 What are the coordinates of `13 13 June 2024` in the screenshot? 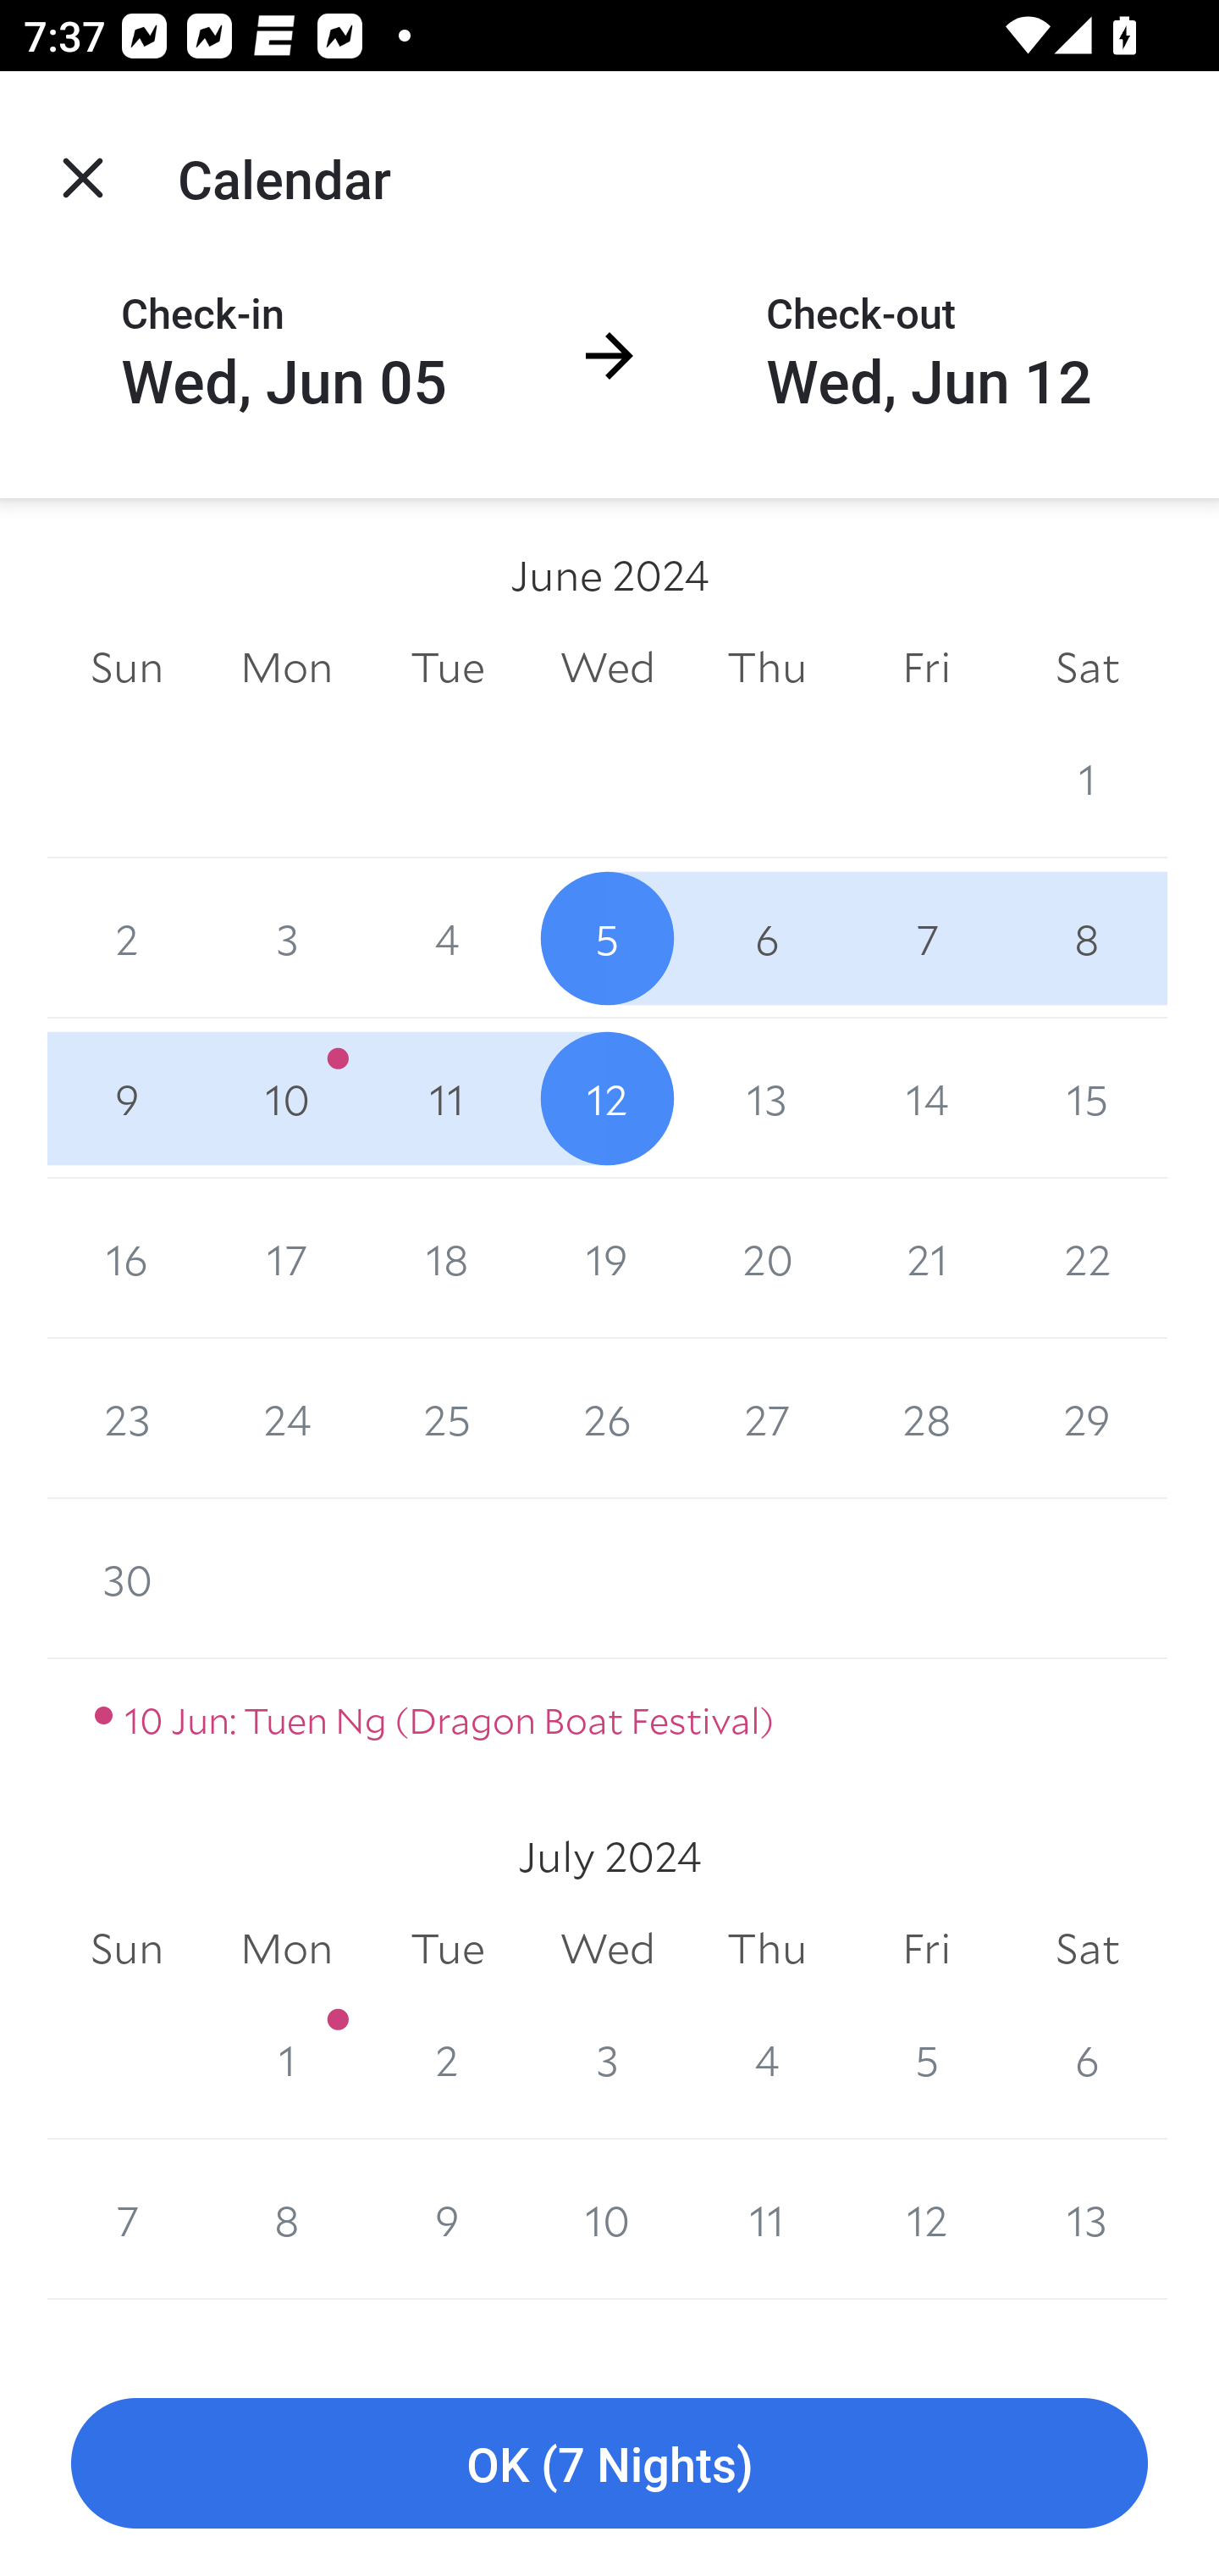 It's located at (767, 1098).